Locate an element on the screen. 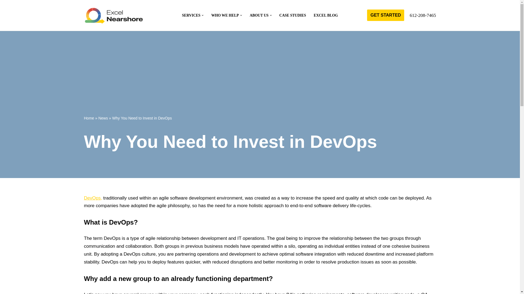 The height and width of the screenshot is (294, 524). Skip to content is located at coordinates (4, 11).